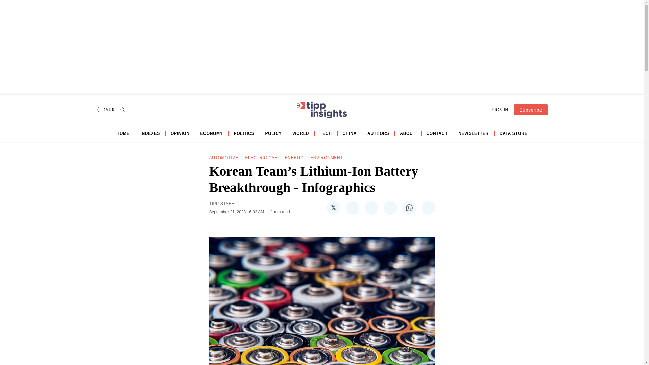  Describe the element at coordinates (326, 158) in the screenshot. I see `ENVIRONMENT` at that location.